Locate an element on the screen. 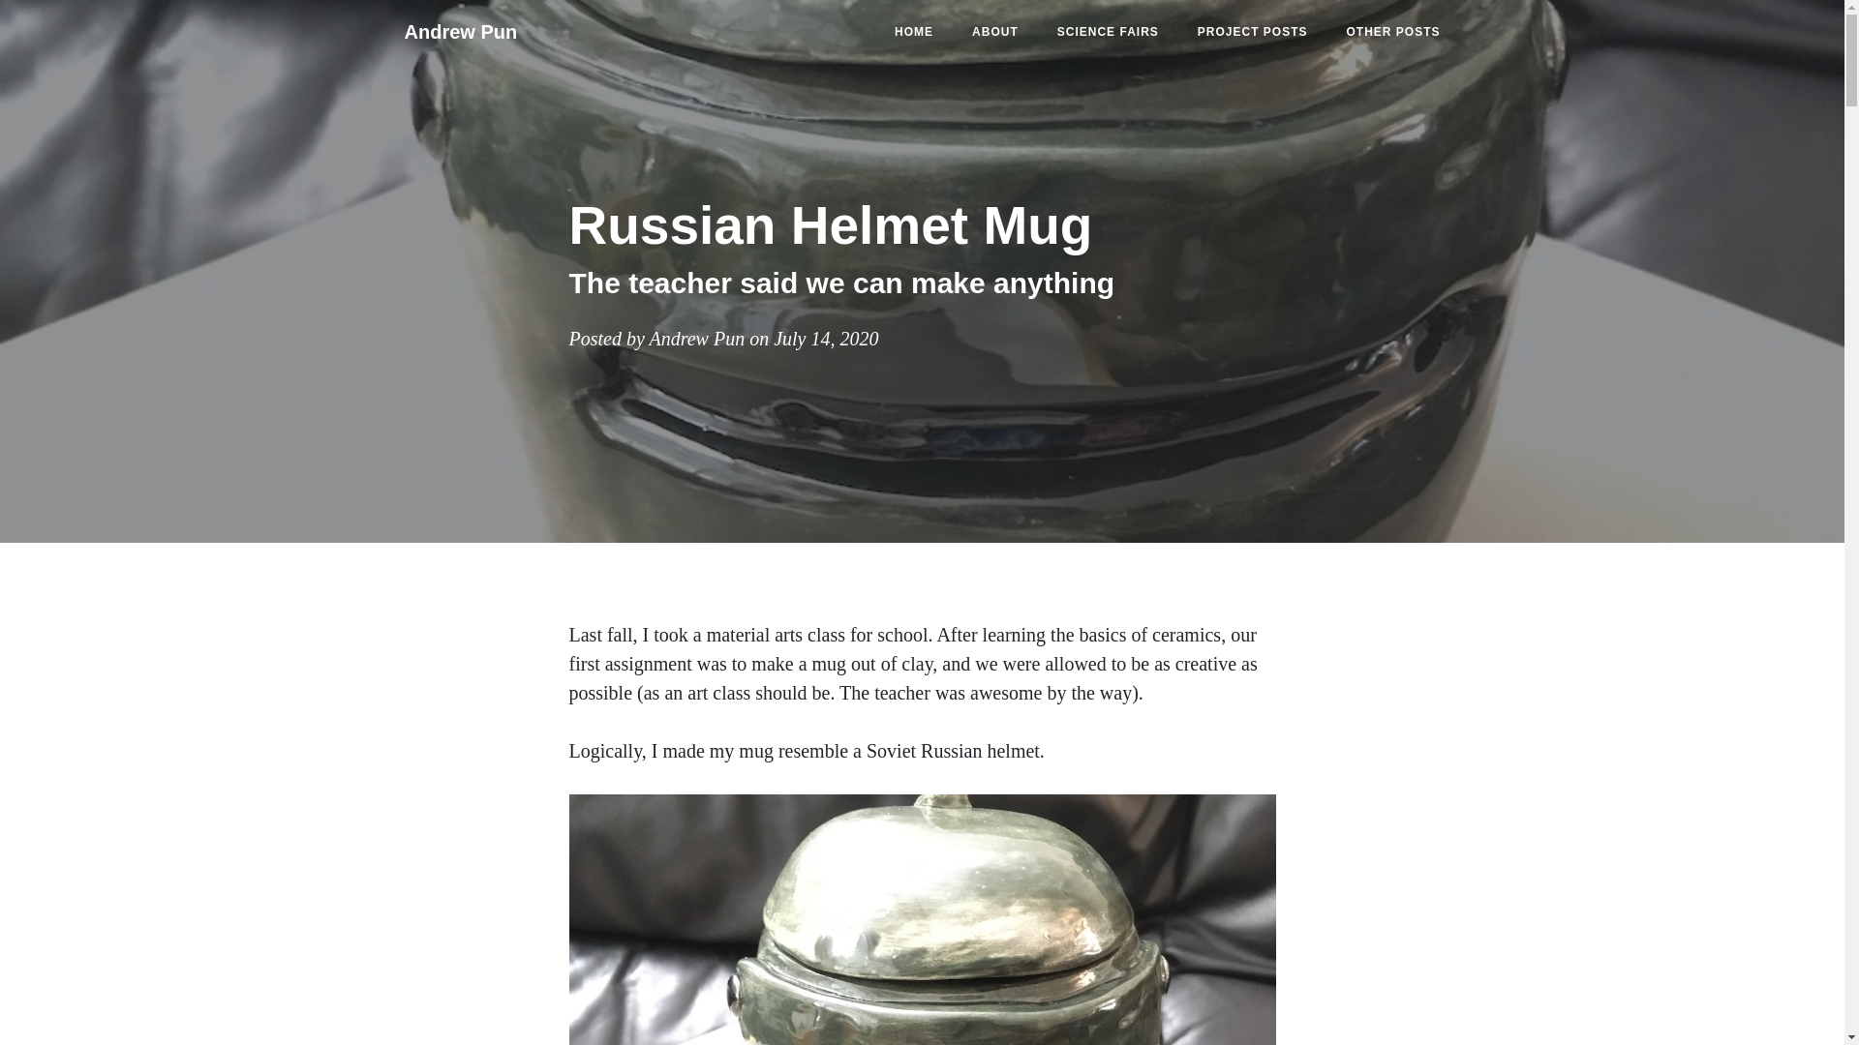  PROJECT POSTS is located at coordinates (1253, 31).